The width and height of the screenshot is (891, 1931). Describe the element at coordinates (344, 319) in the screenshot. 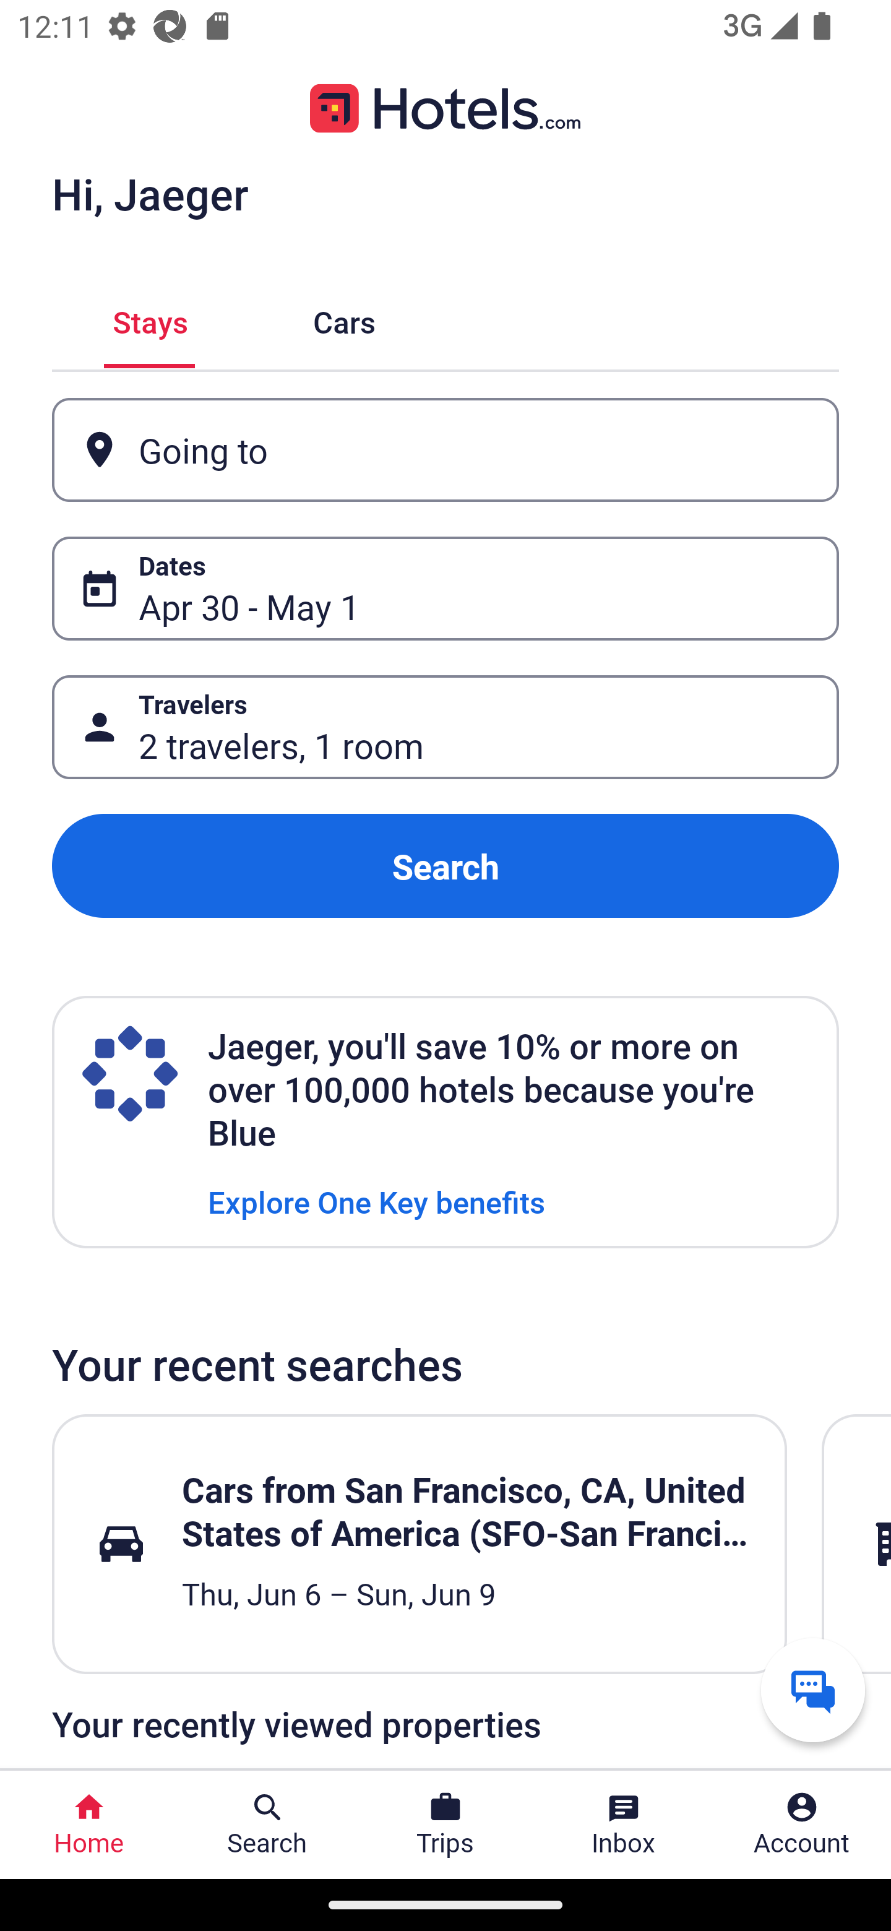

I see `Cars` at that location.